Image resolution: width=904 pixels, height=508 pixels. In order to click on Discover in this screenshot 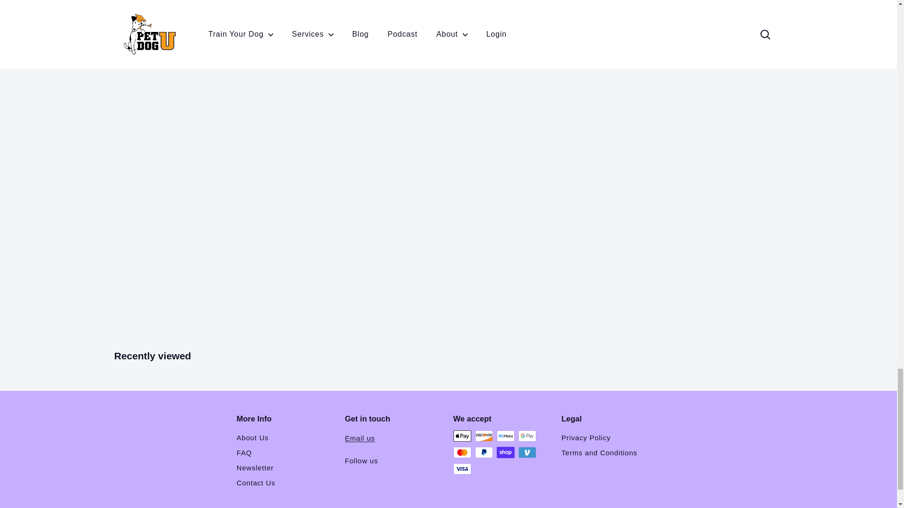, I will do `click(484, 436)`.